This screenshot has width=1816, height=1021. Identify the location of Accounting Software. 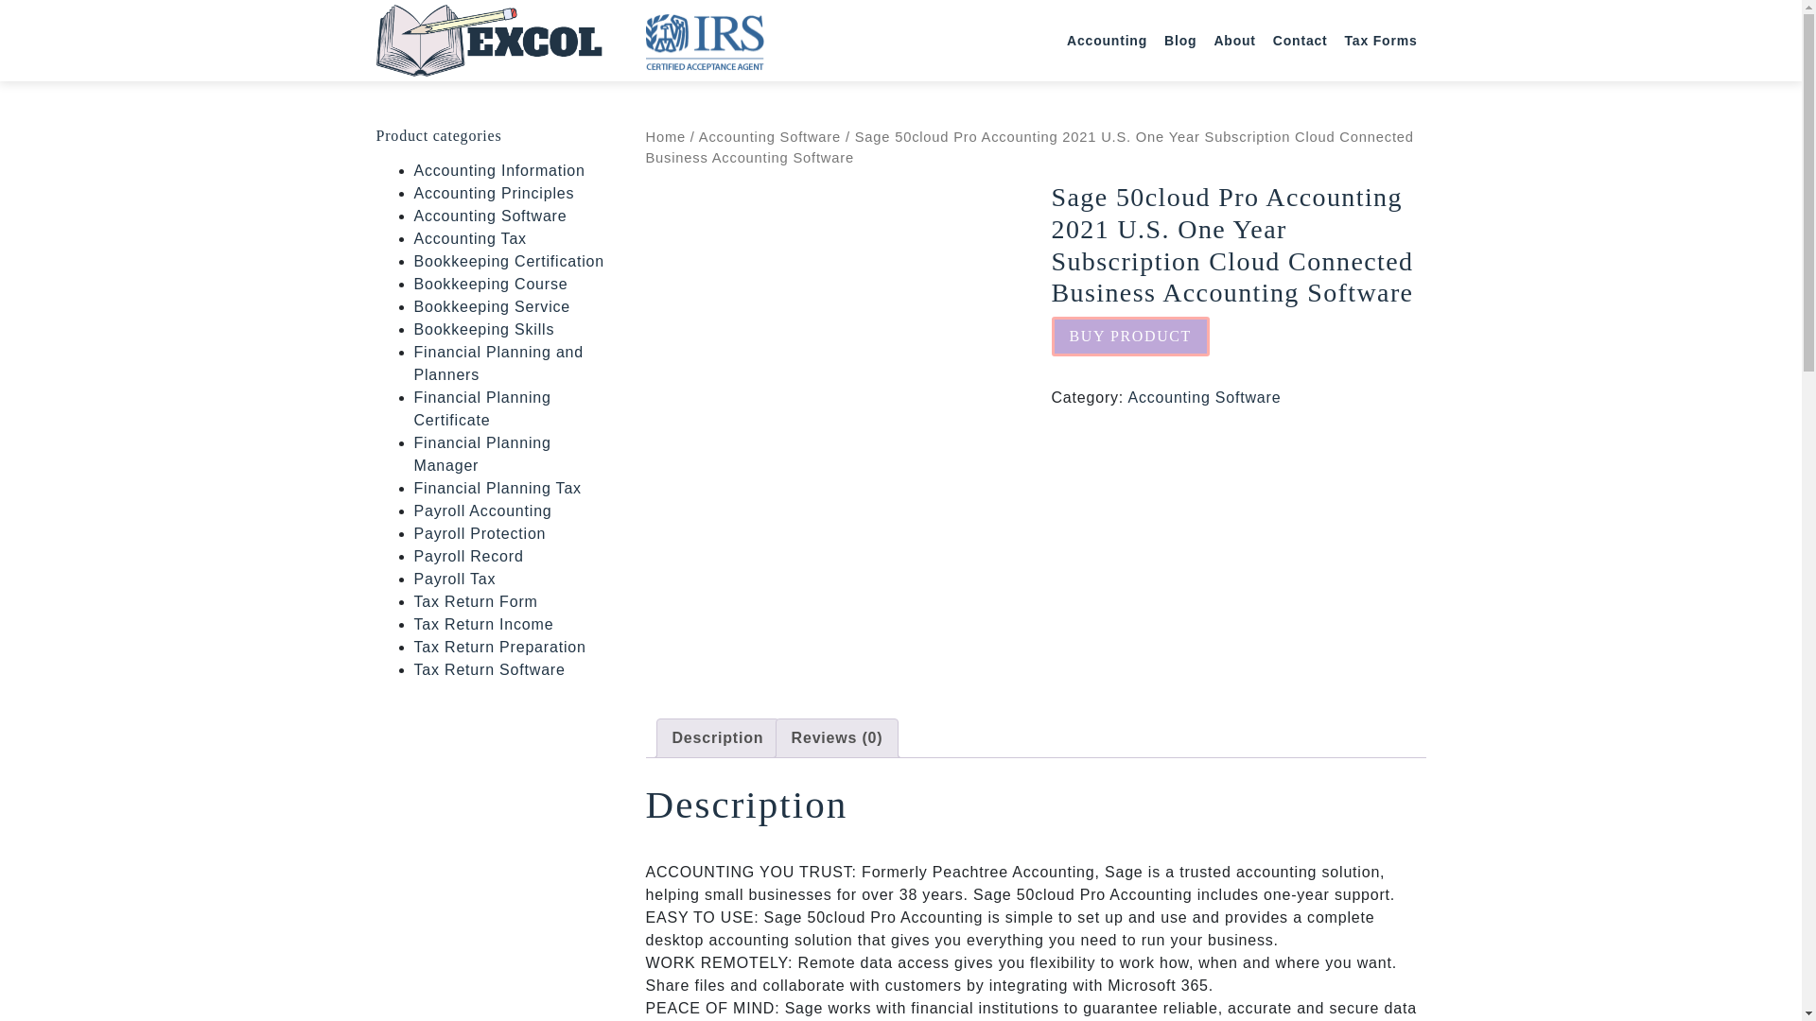
(1203, 397).